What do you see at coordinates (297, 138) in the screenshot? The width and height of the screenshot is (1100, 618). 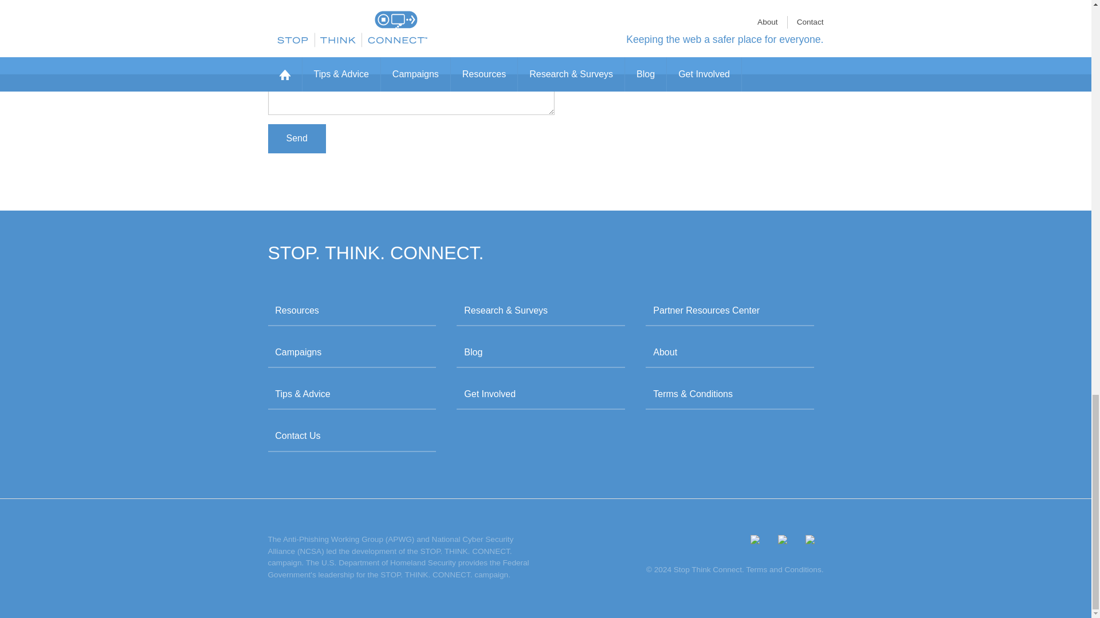 I see `Send` at bounding box center [297, 138].